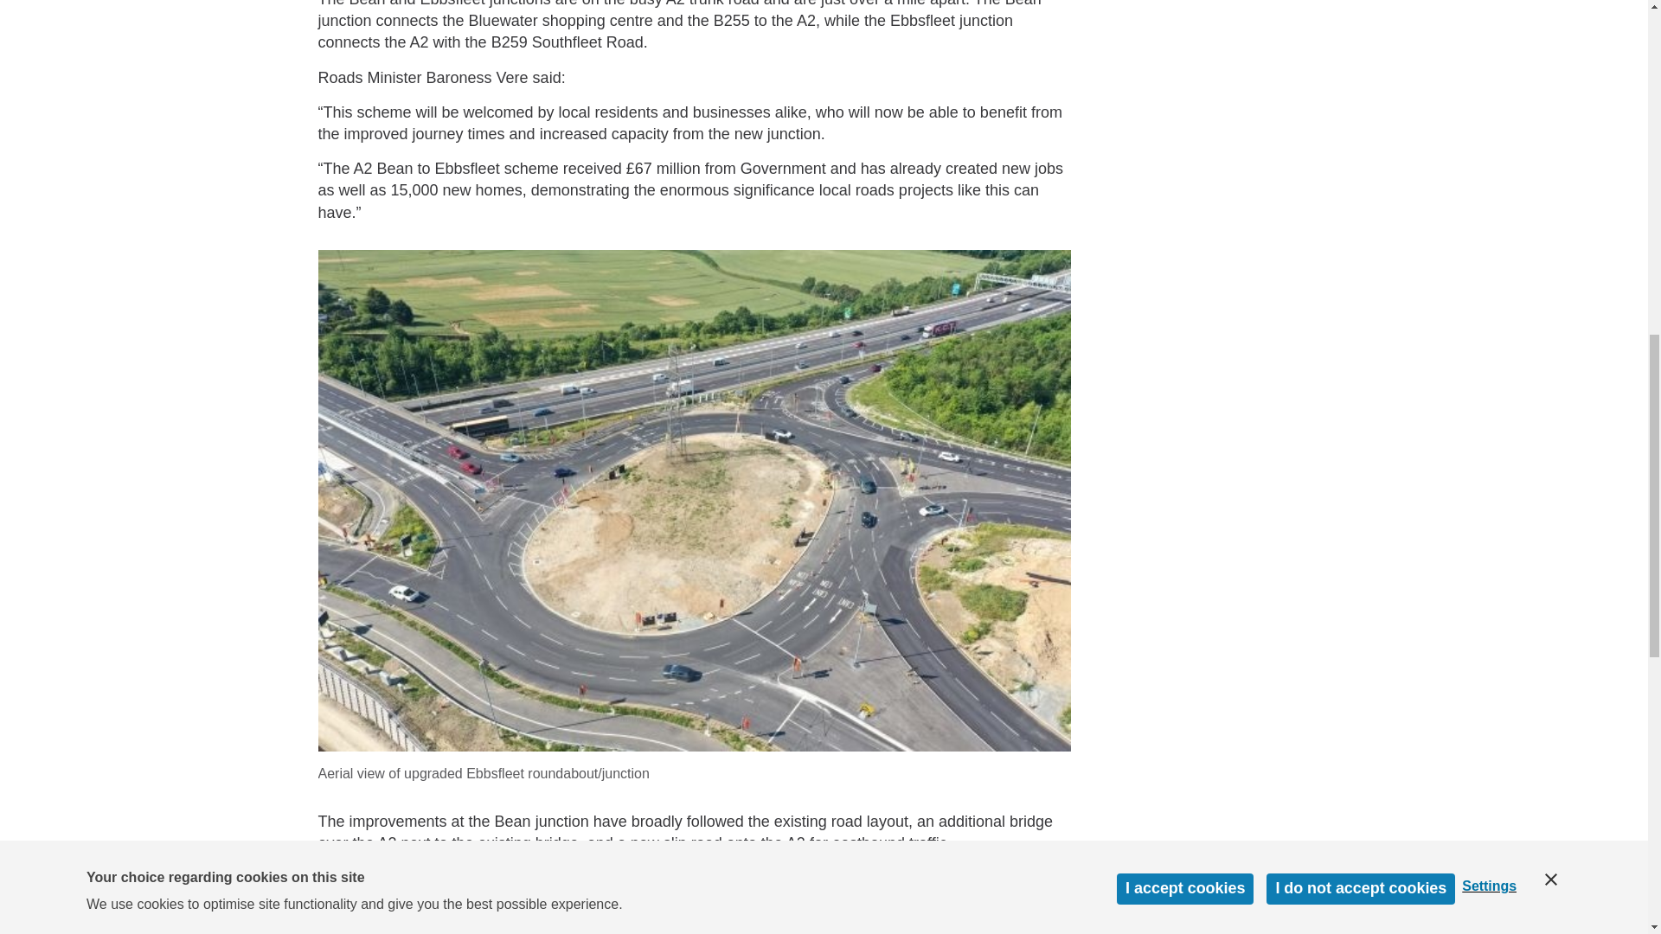  What do you see at coordinates (1360, 13) in the screenshot?
I see `i do not accept cookies` at bounding box center [1360, 13].